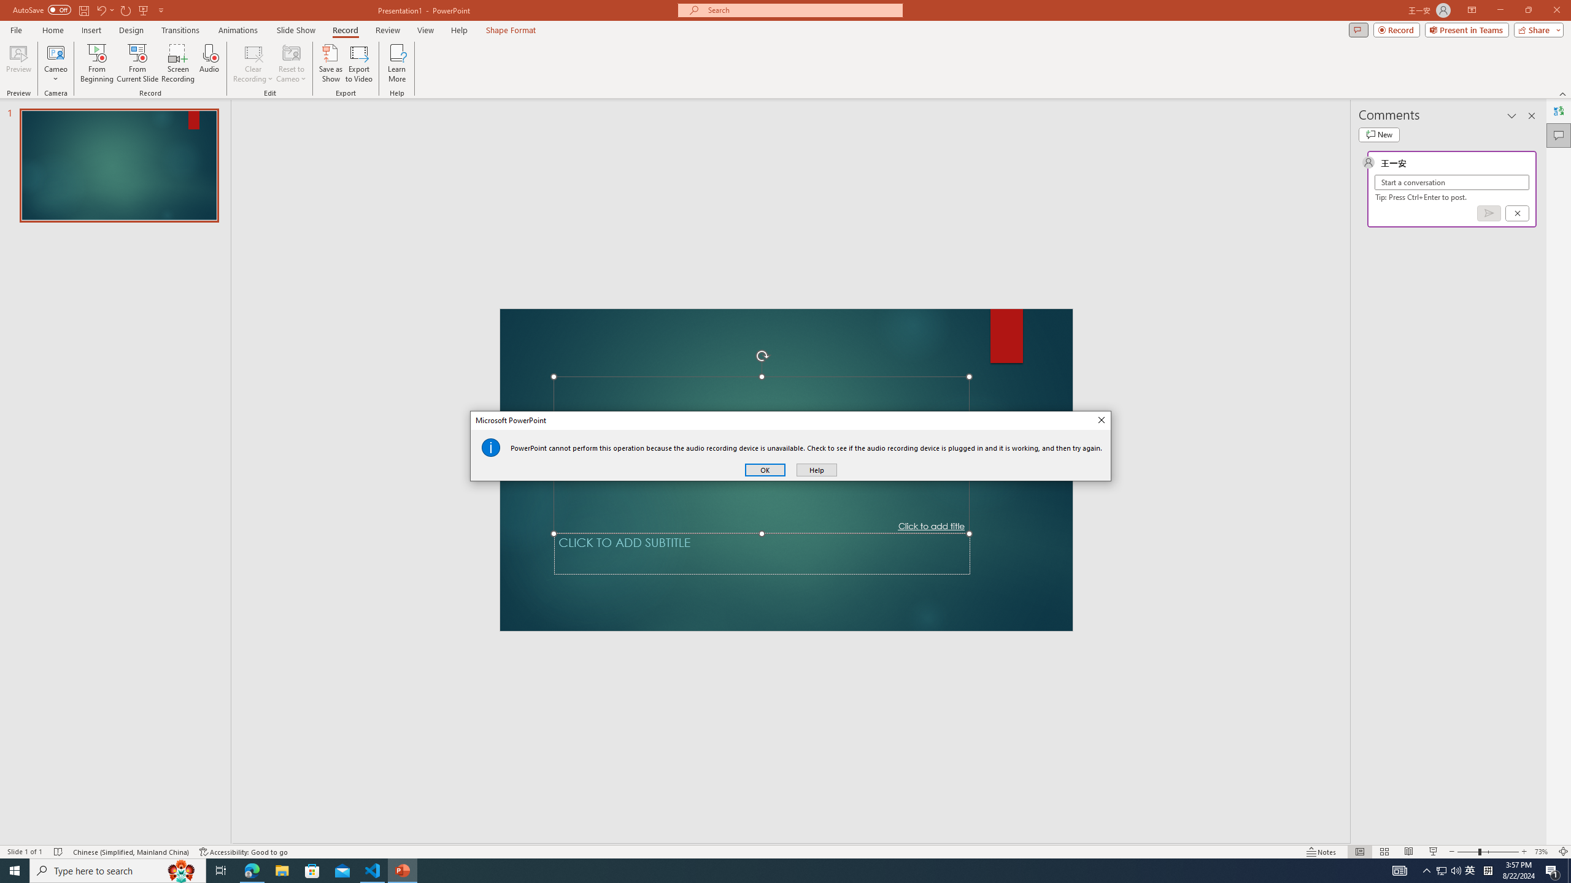  Describe the element at coordinates (1399, 871) in the screenshot. I see `AutomationID: 4105` at that location.